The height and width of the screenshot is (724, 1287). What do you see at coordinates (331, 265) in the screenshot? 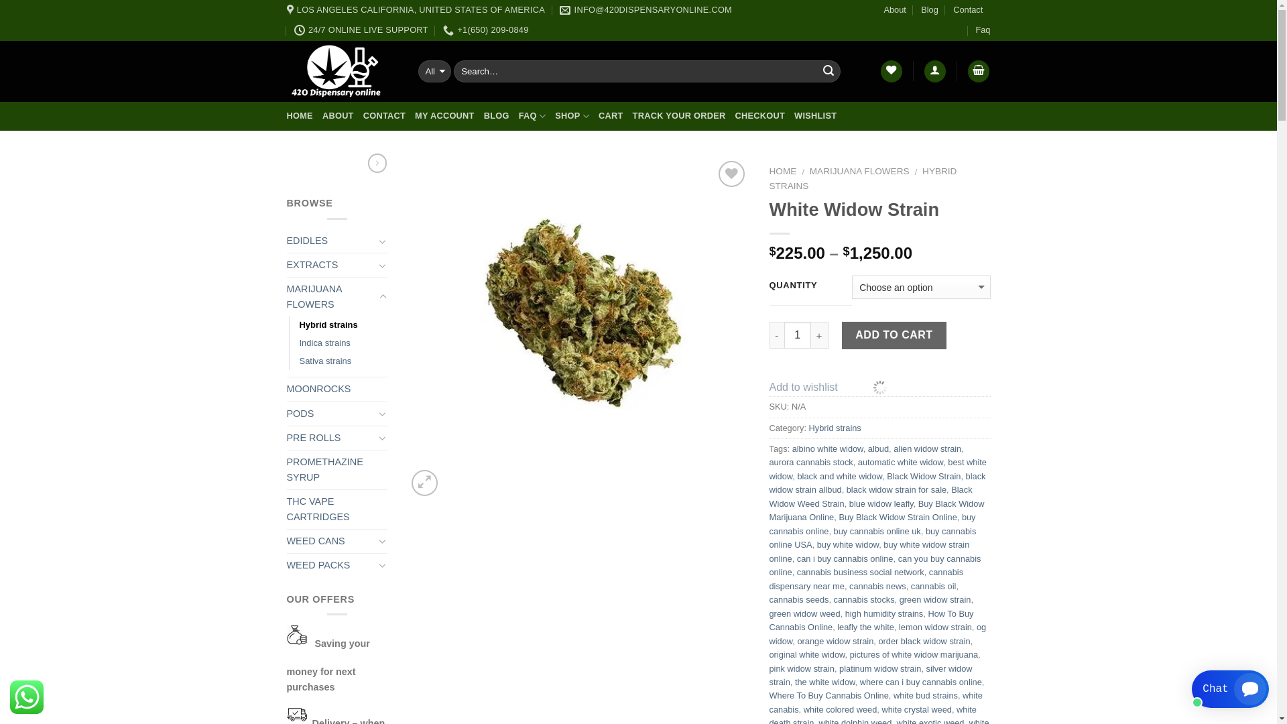
I see `EXTRACTS` at bounding box center [331, 265].